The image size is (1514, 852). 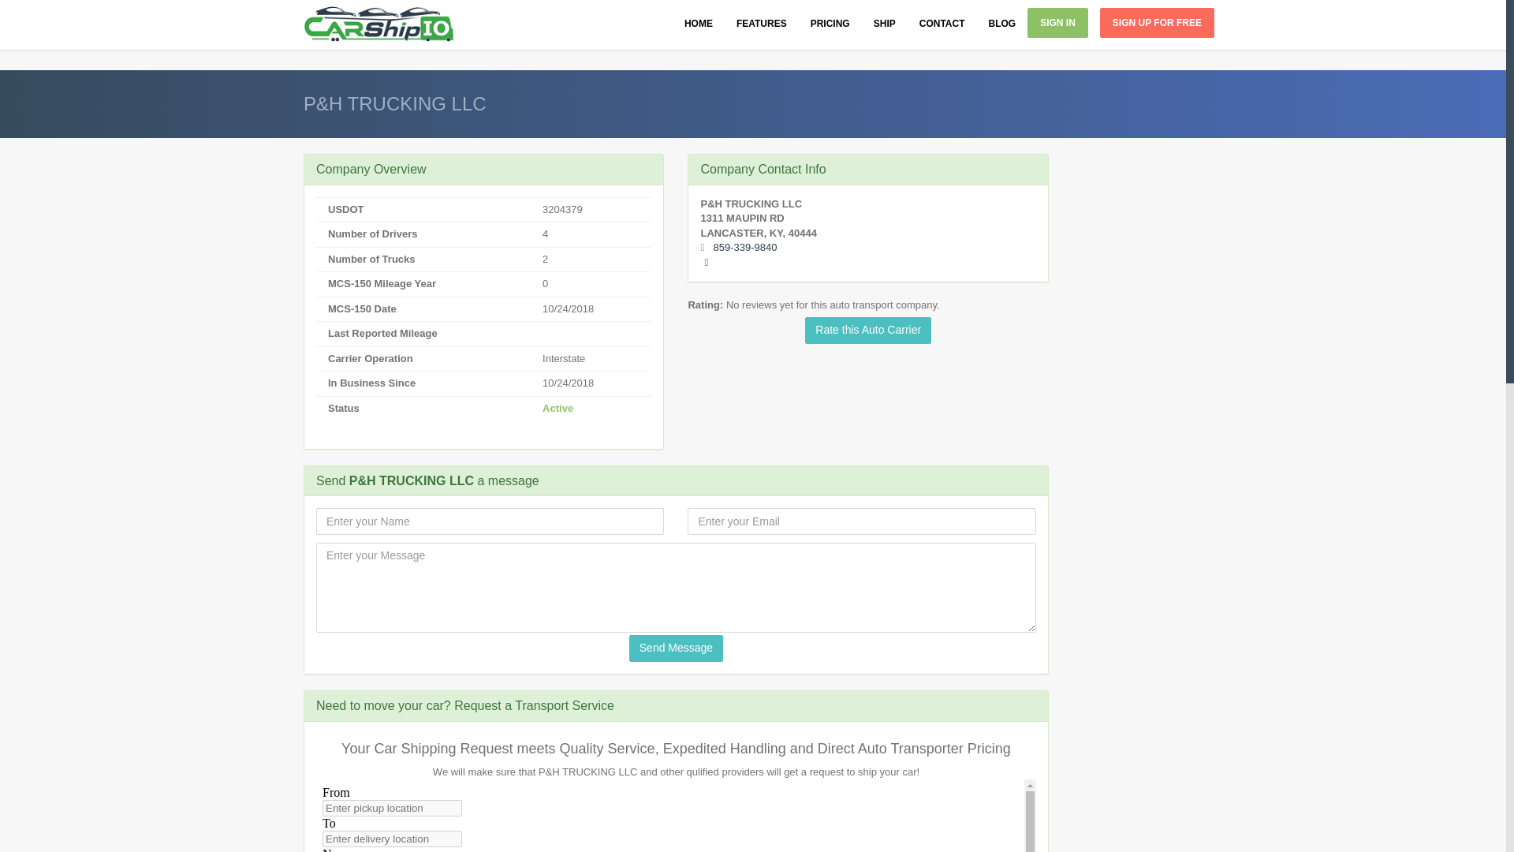 What do you see at coordinates (1058, 22) in the screenshot?
I see `Sign In` at bounding box center [1058, 22].